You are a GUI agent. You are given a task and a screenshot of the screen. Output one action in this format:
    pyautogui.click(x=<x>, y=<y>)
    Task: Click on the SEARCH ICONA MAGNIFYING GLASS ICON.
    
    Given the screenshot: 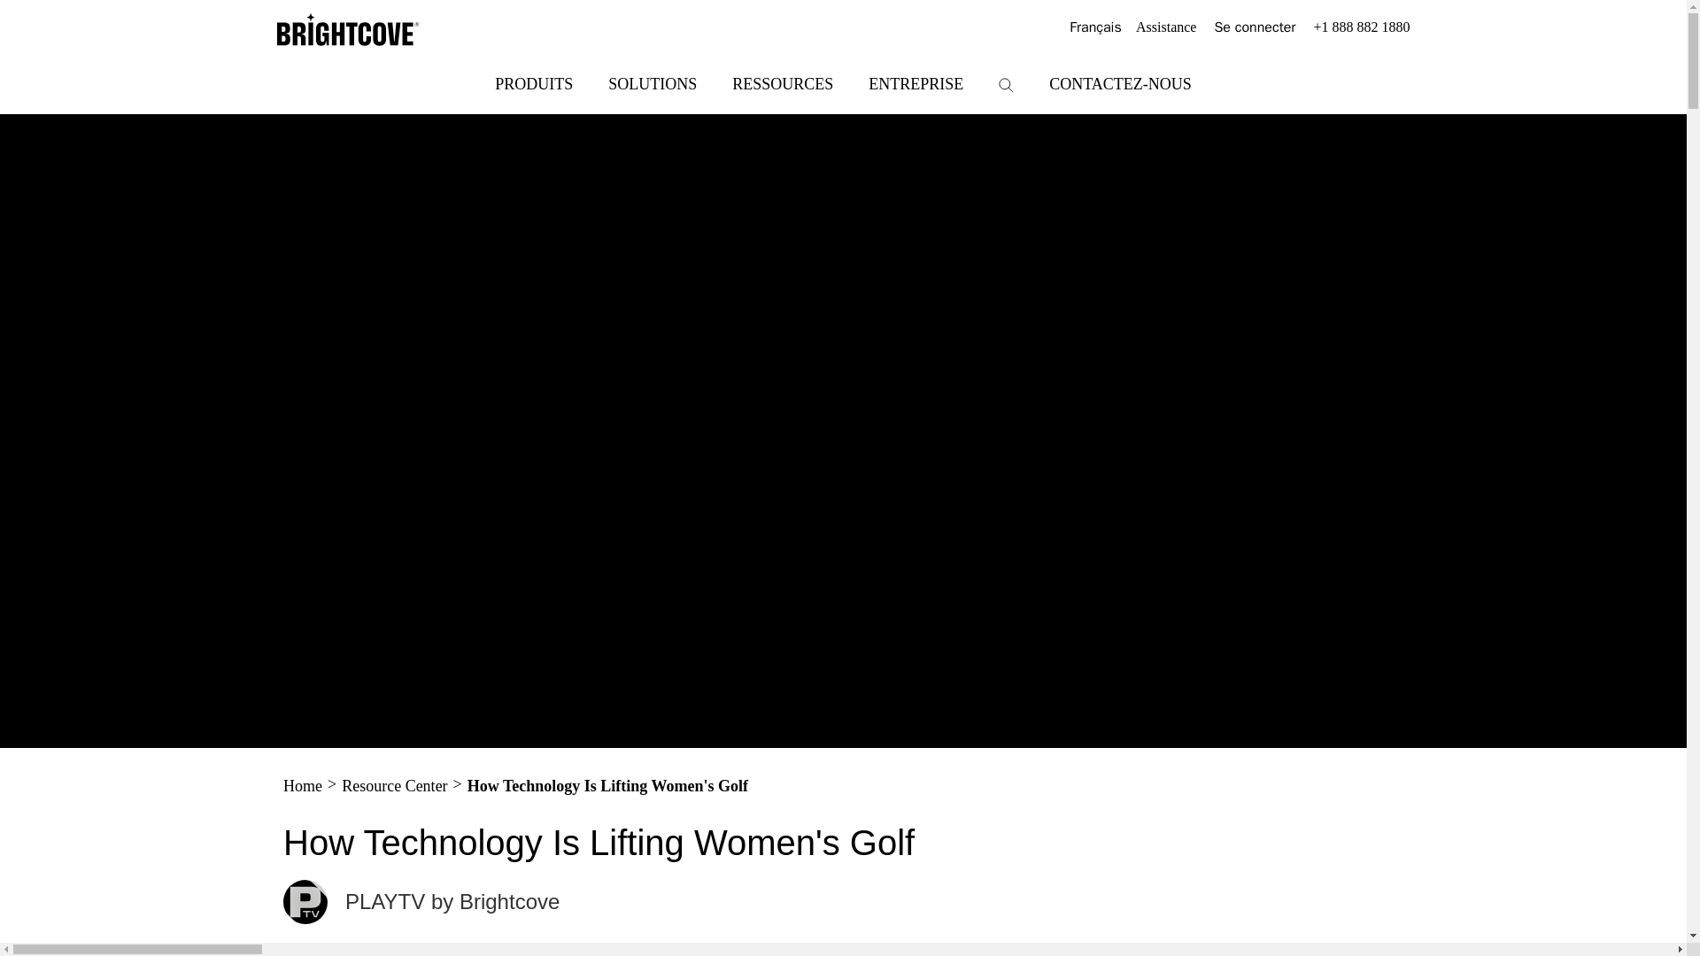 What is the action you would take?
    pyautogui.click(x=1006, y=85)
    